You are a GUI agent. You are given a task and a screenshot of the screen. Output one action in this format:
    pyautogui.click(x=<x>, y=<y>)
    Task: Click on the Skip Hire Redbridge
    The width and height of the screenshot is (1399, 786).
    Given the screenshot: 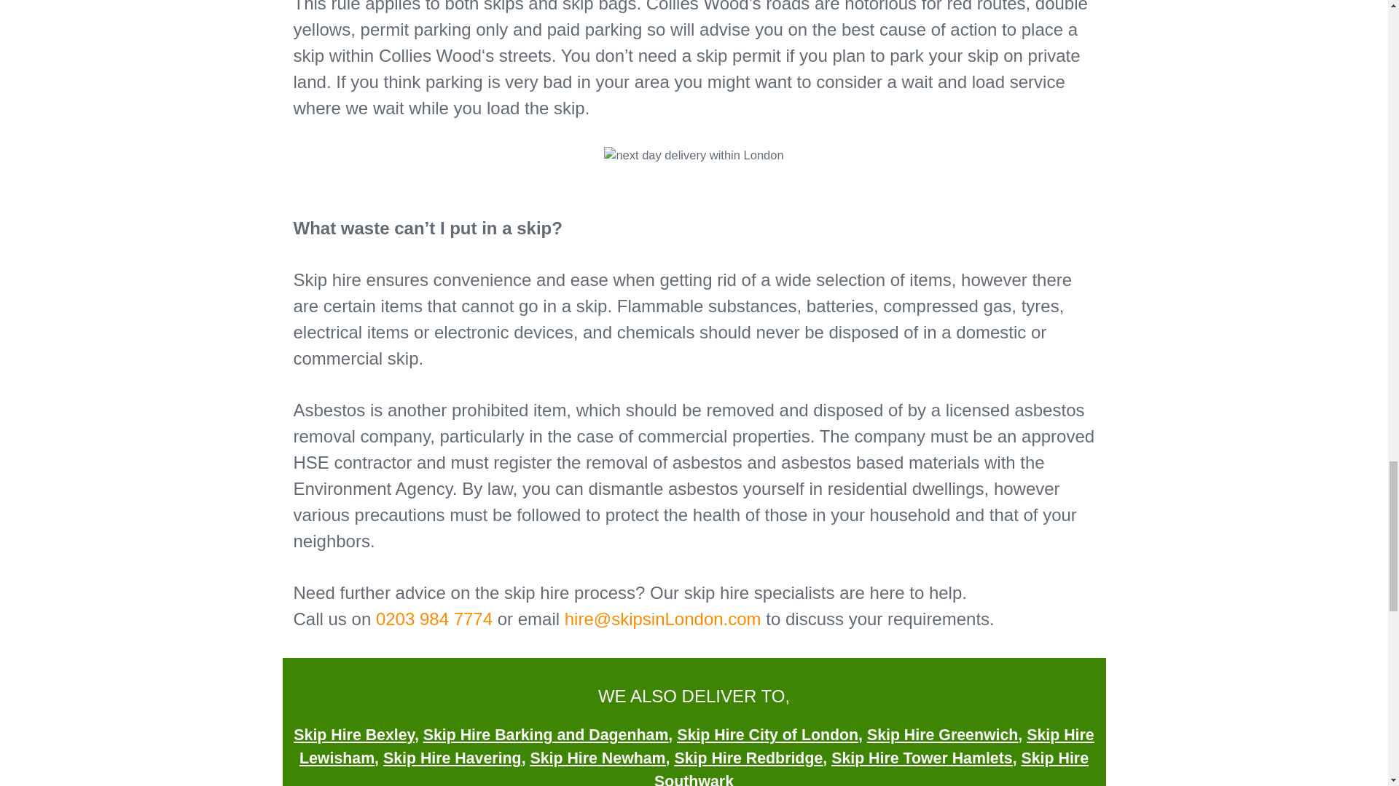 What is the action you would take?
    pyautogui.click(x=748, y=758)
    